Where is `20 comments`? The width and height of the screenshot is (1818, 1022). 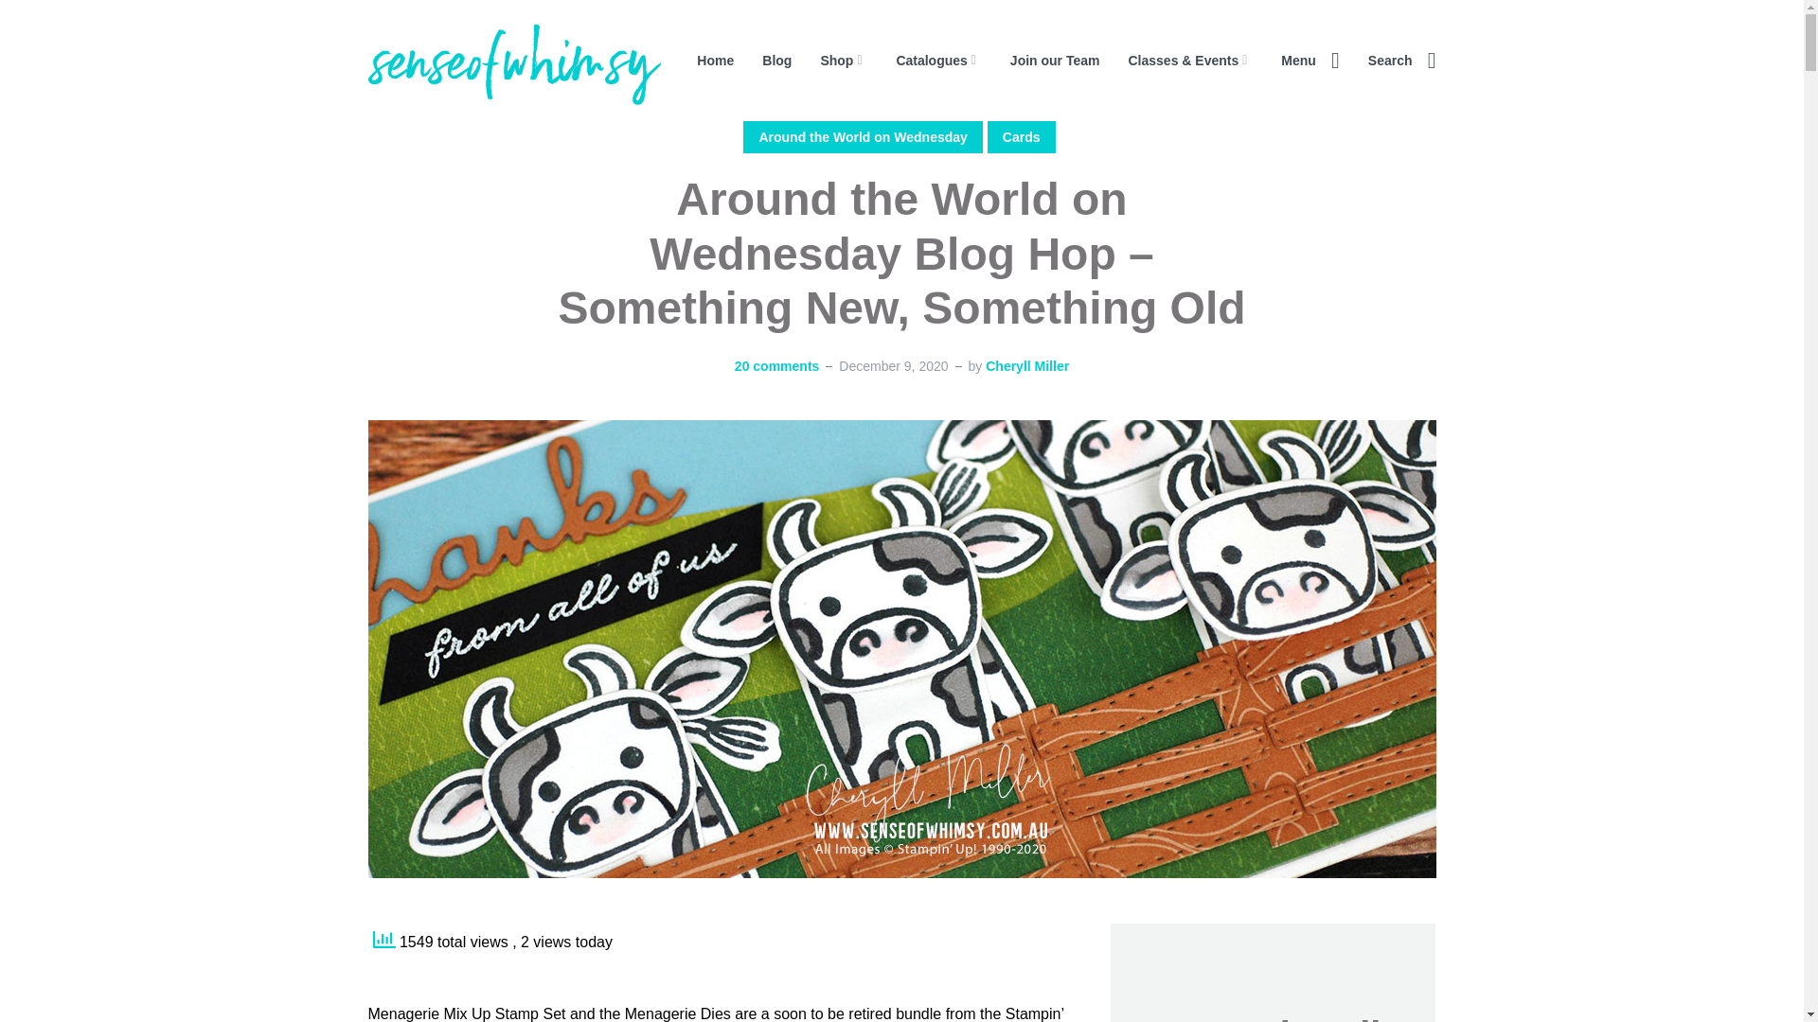 20 comments is located at coordinates (776, 366).